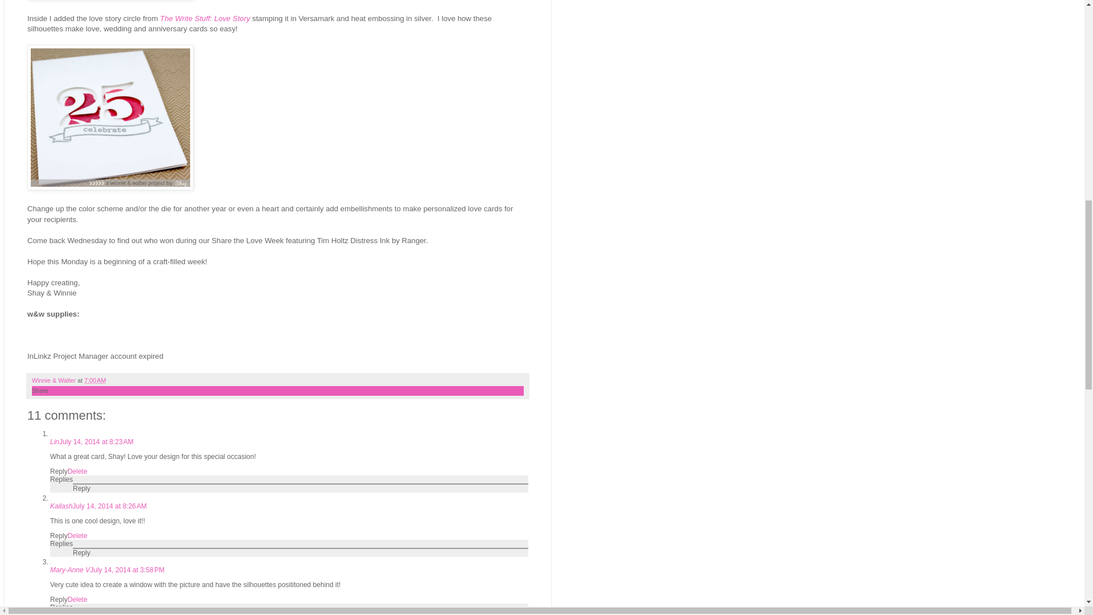 This screenshot has width=1093, height=615. Describe the element at coordinates (205, 18) in the screenshot. I see `The Write Stuff: Love Story` at that location.